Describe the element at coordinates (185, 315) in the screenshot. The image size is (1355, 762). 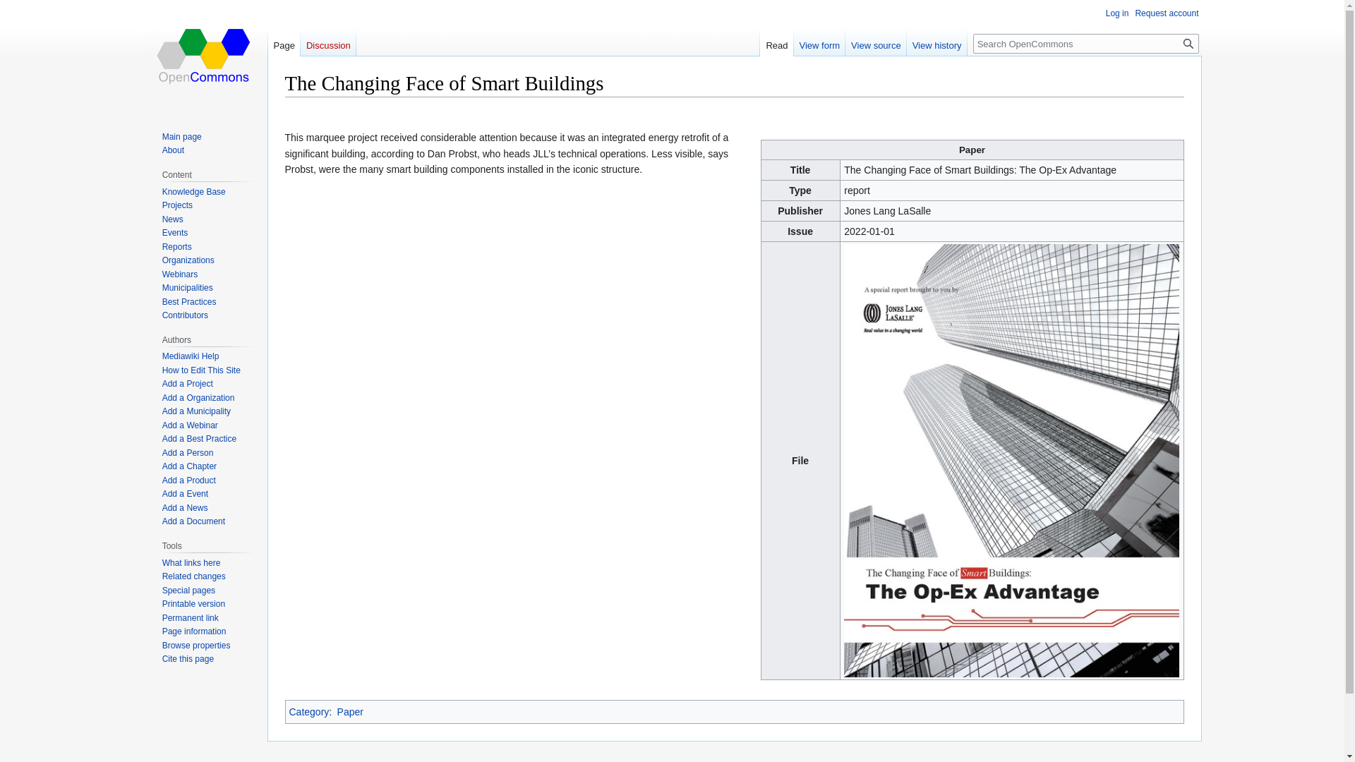
I see `Contributors` at that location.